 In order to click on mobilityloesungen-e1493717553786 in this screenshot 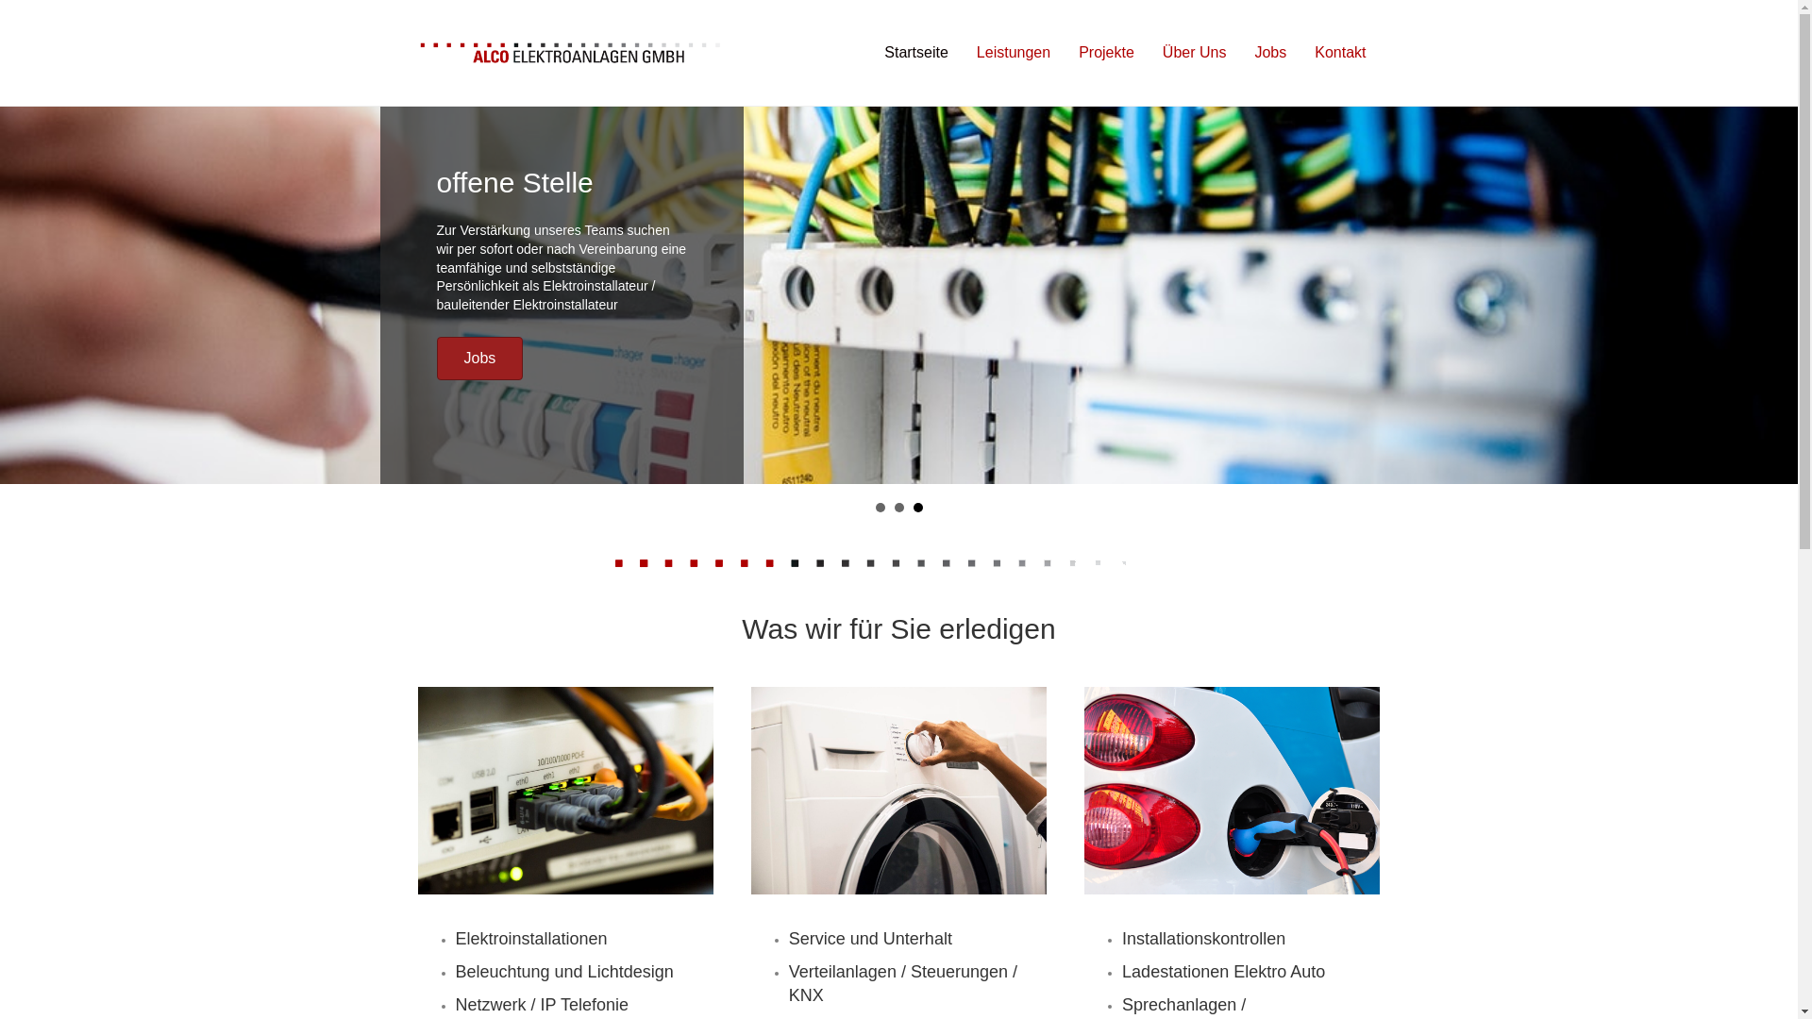, I will do `click(1233, 791)`.